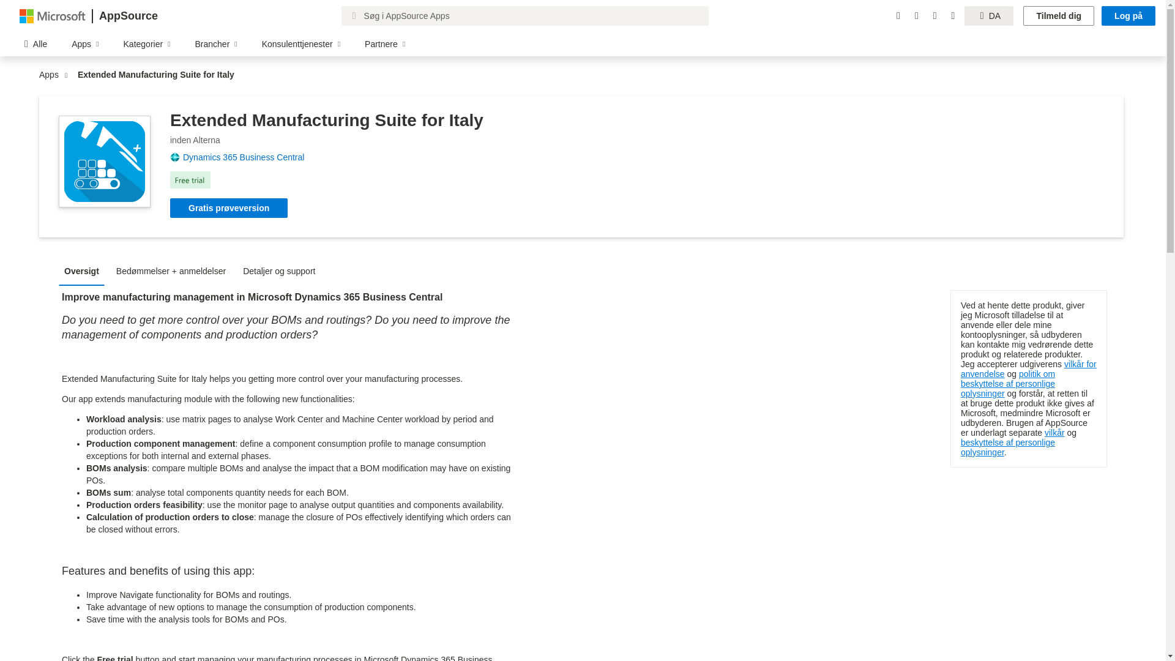 The width and height of the screenshot is (1175, 661). I want to click on AppSource, so click(128, 16).